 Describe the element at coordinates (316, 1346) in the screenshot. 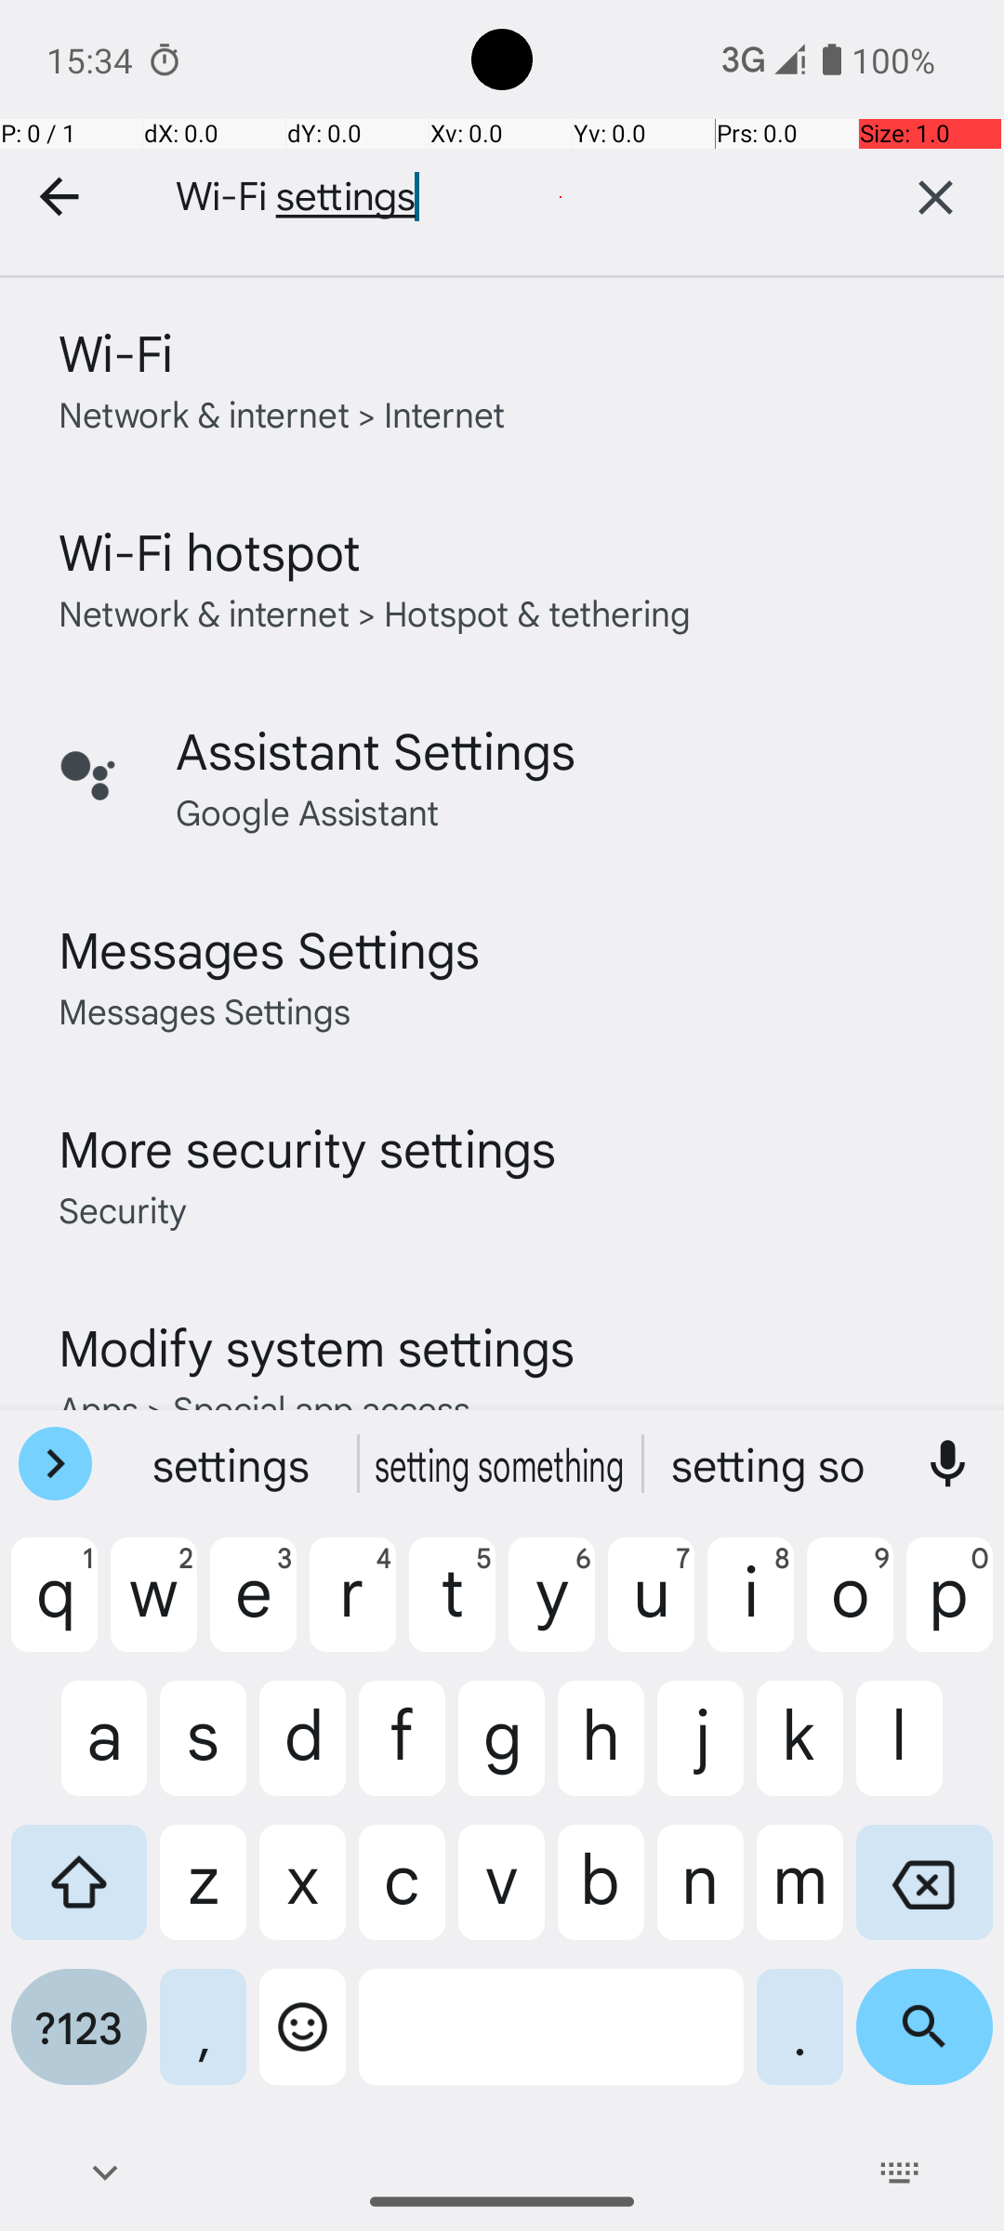

I see `Modify system settings` at that location.